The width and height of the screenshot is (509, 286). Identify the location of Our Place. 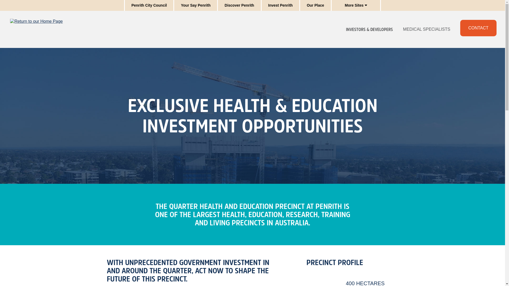
(315, 5).